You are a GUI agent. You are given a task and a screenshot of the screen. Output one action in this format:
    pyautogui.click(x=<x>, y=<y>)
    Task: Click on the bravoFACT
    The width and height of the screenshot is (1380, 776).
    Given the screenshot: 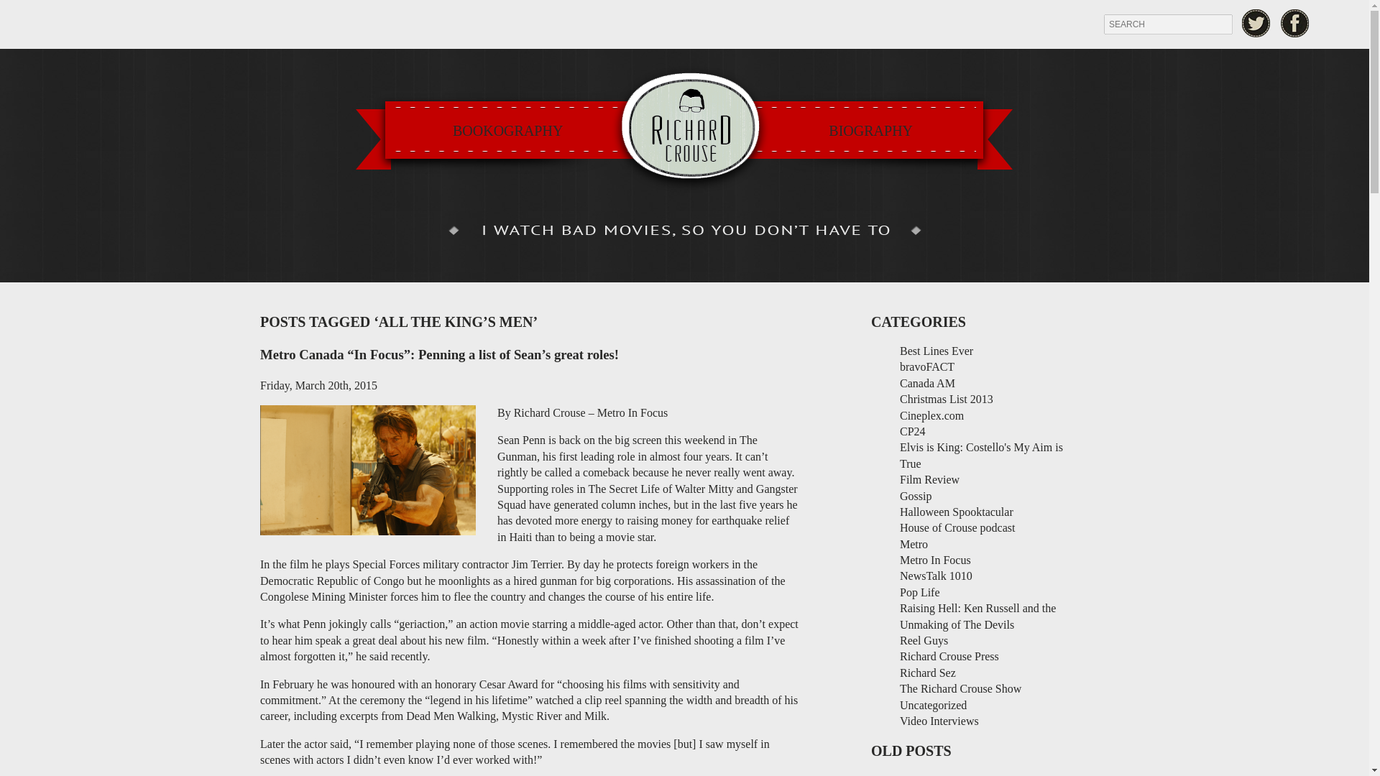 What is the action you would take?
    pyautogui.click(x=927, y=366)
    